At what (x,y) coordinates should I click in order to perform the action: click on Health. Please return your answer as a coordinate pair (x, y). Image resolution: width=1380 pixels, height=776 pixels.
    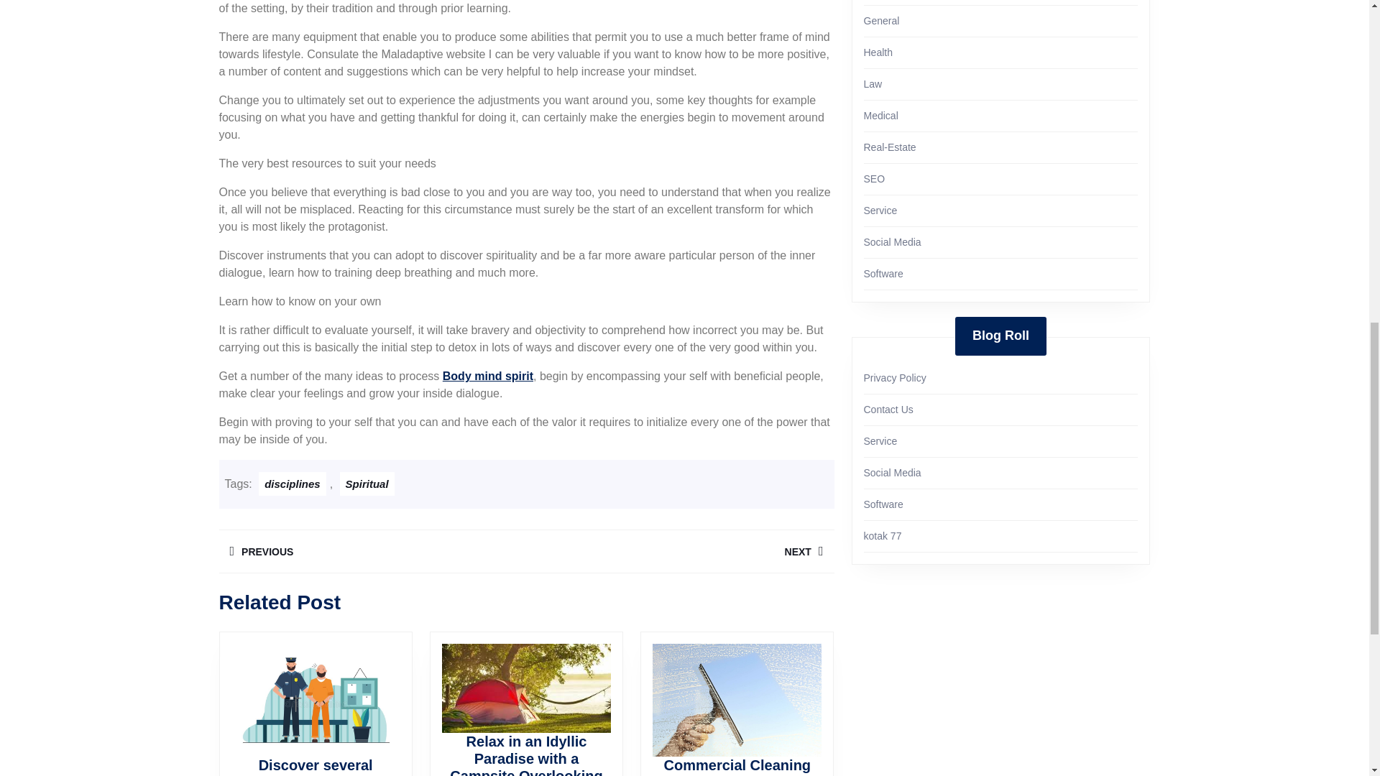
    Looking at the image, I should click on (878, 52).